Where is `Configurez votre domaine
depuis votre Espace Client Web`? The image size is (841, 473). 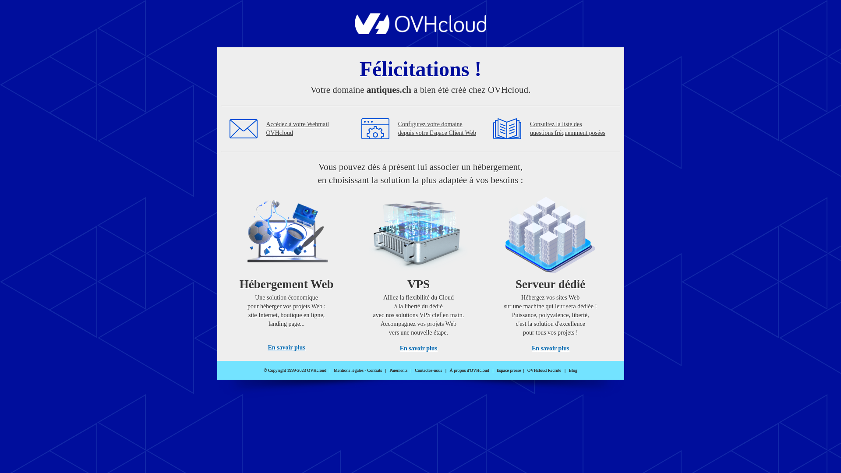 Configurez votre domaine
depuis votre Espace Client Web is located at coordinates (437, 129).